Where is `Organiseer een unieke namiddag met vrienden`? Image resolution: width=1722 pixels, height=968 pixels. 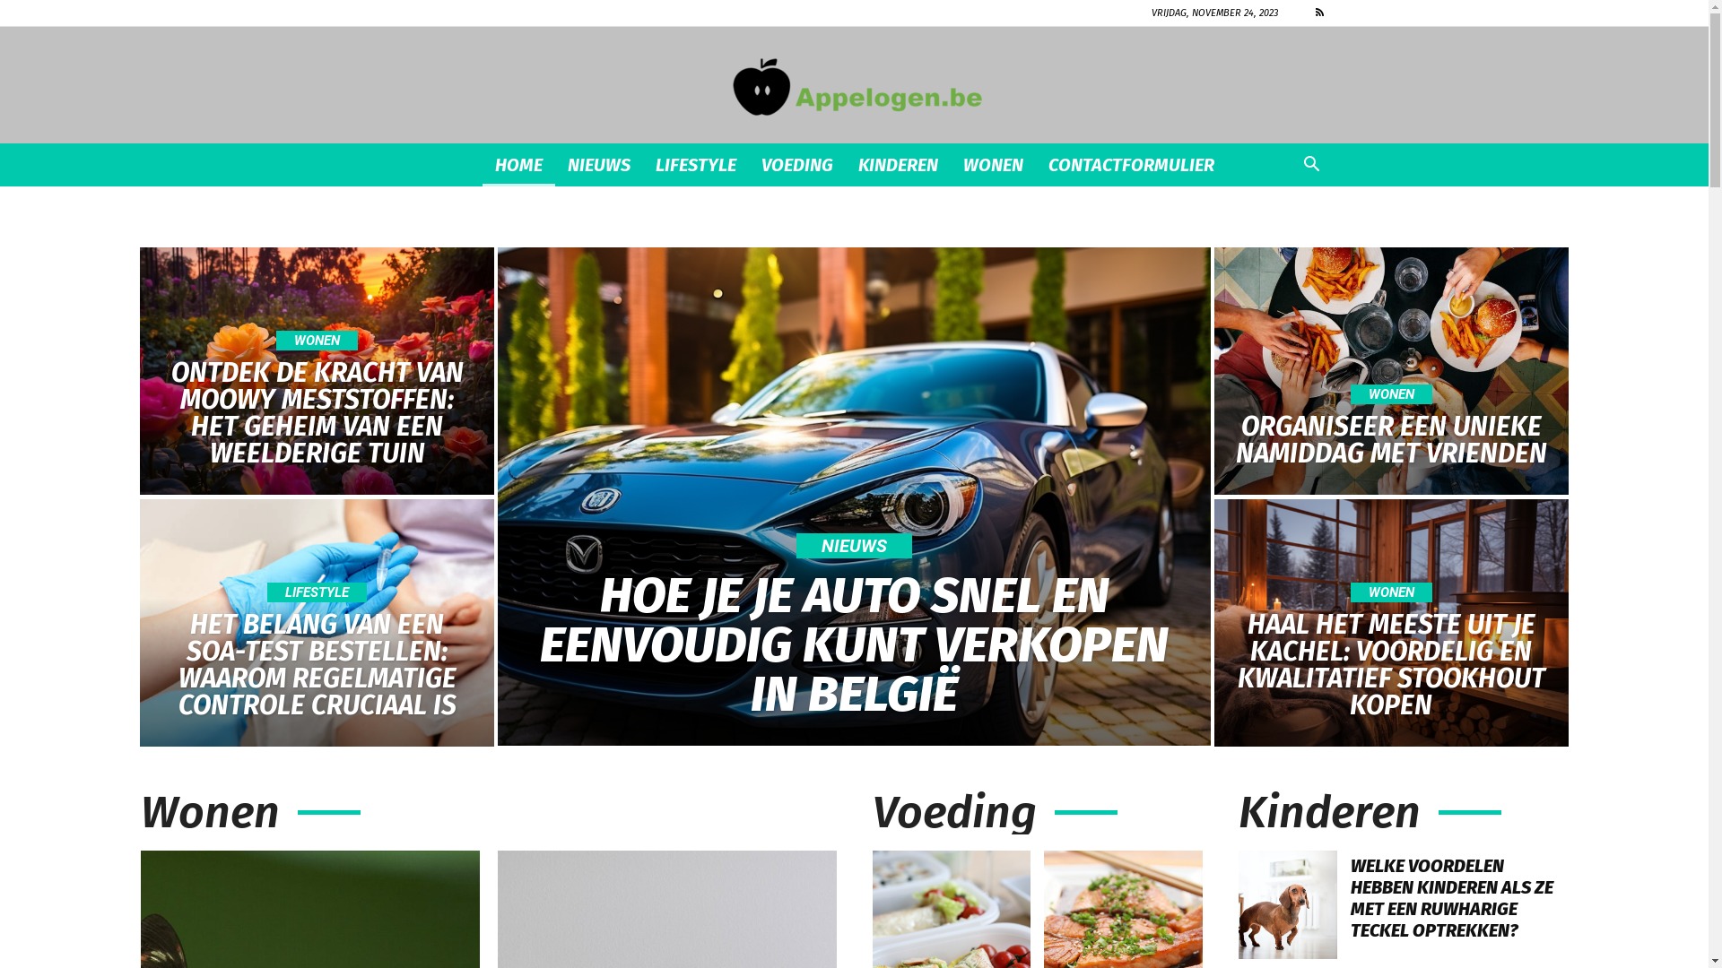 Organiseer een unieke namiddag met vrienden is located at coordinates (1392, 371).